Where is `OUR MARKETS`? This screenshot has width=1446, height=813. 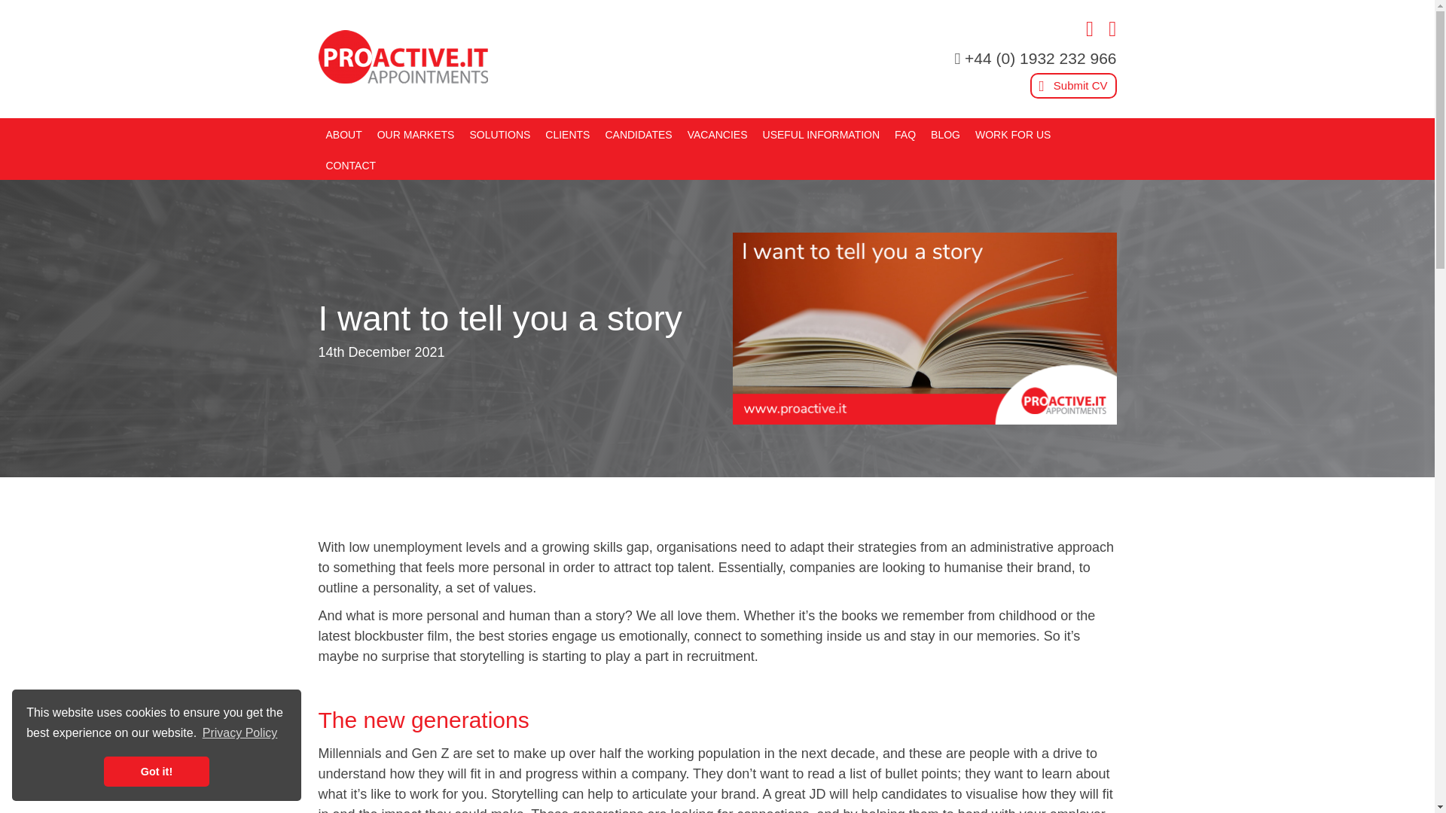 OUR MARKETS is located at coordinates (416, 132).